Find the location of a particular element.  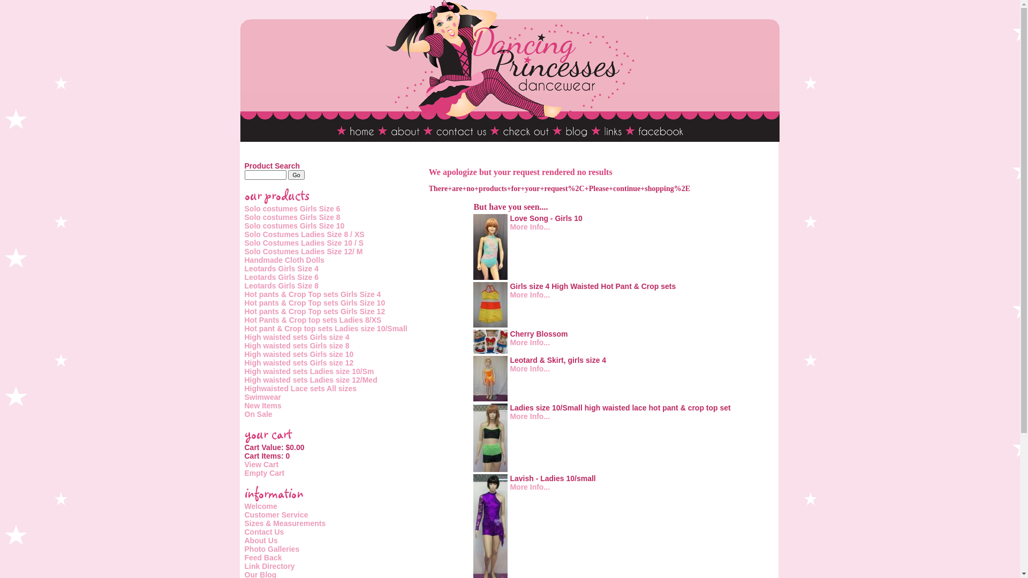

Solo Costumes Ladies Size 8 / XS is located at coordinates (304, 234).